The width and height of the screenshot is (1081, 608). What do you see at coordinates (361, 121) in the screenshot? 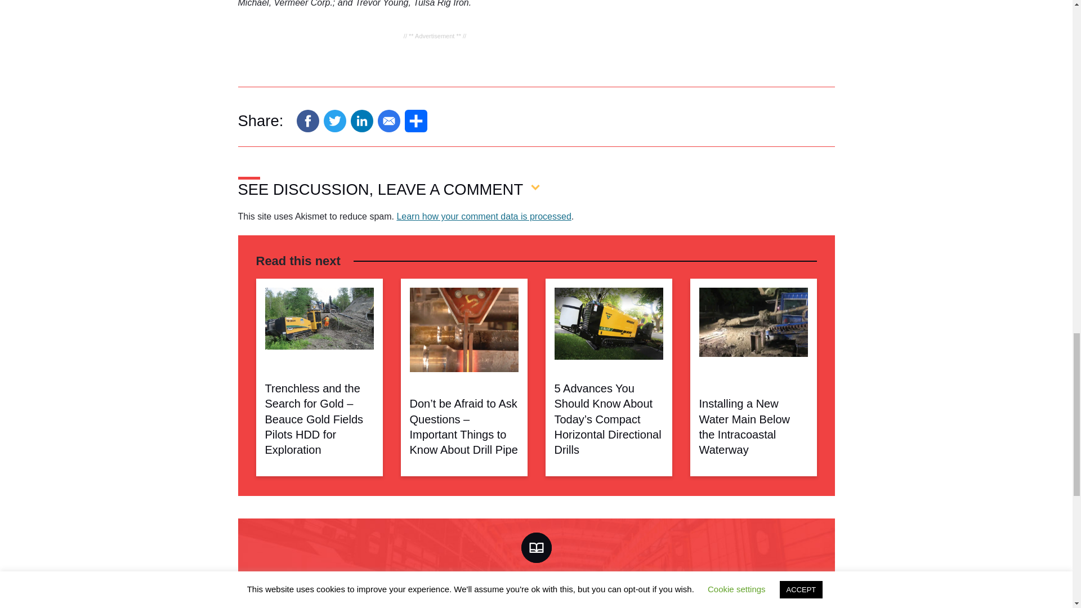
I see `LinkedIn` at bounding box center [361, 121].